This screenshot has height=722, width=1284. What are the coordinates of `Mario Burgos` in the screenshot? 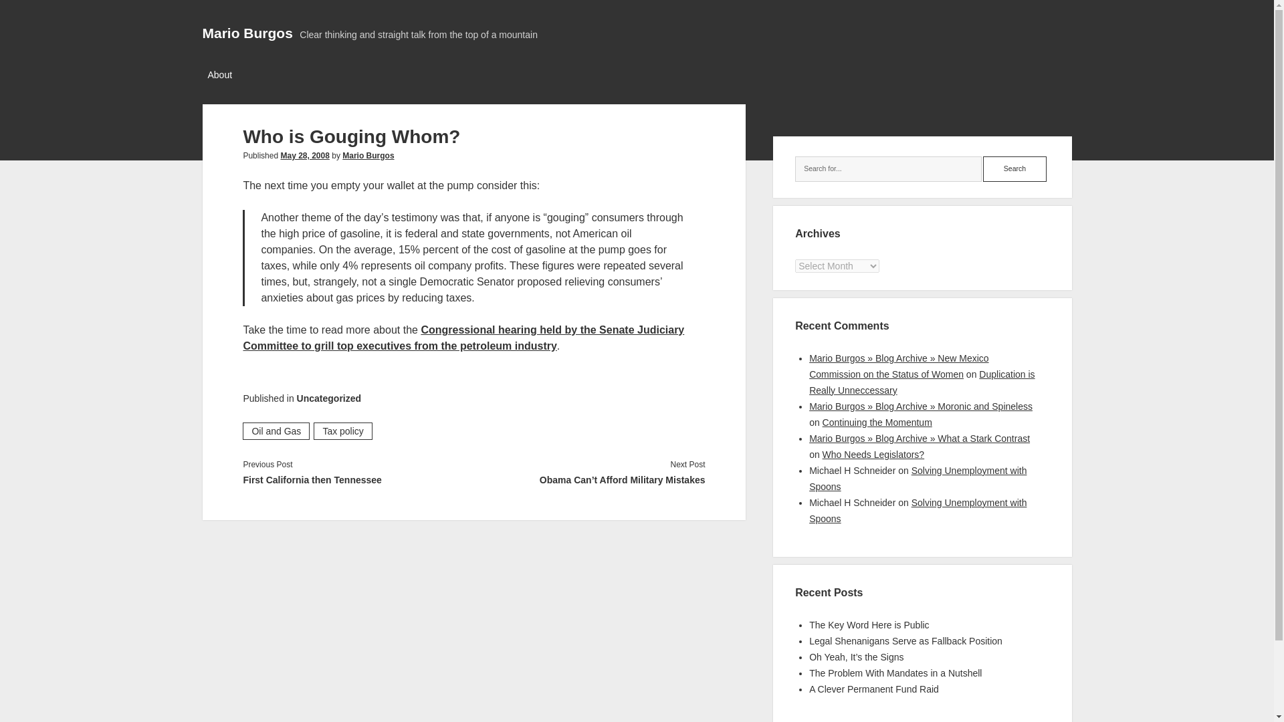 It's located at (247, 32).